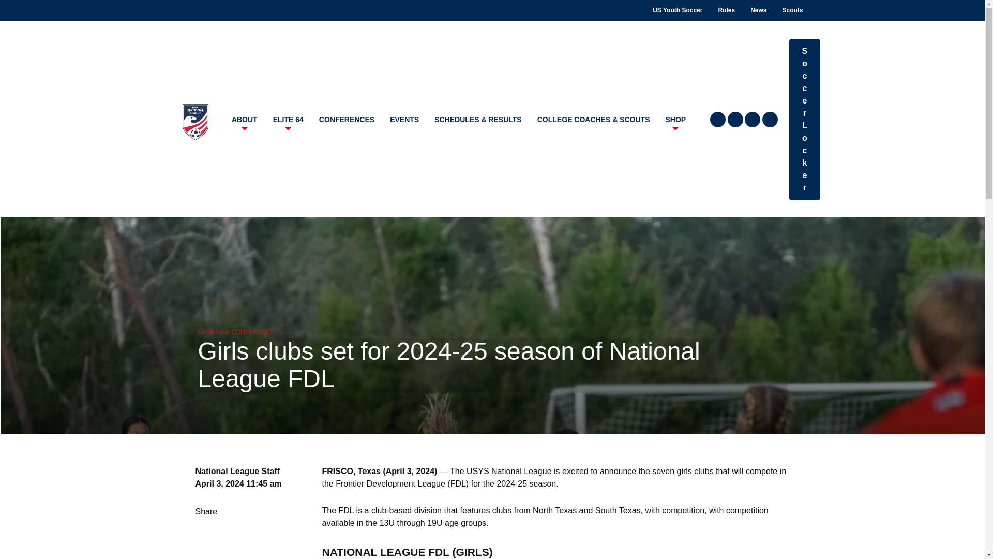  Describe the element at coordinates (726, 10) in the screenshot. I see `Rules` at that location.